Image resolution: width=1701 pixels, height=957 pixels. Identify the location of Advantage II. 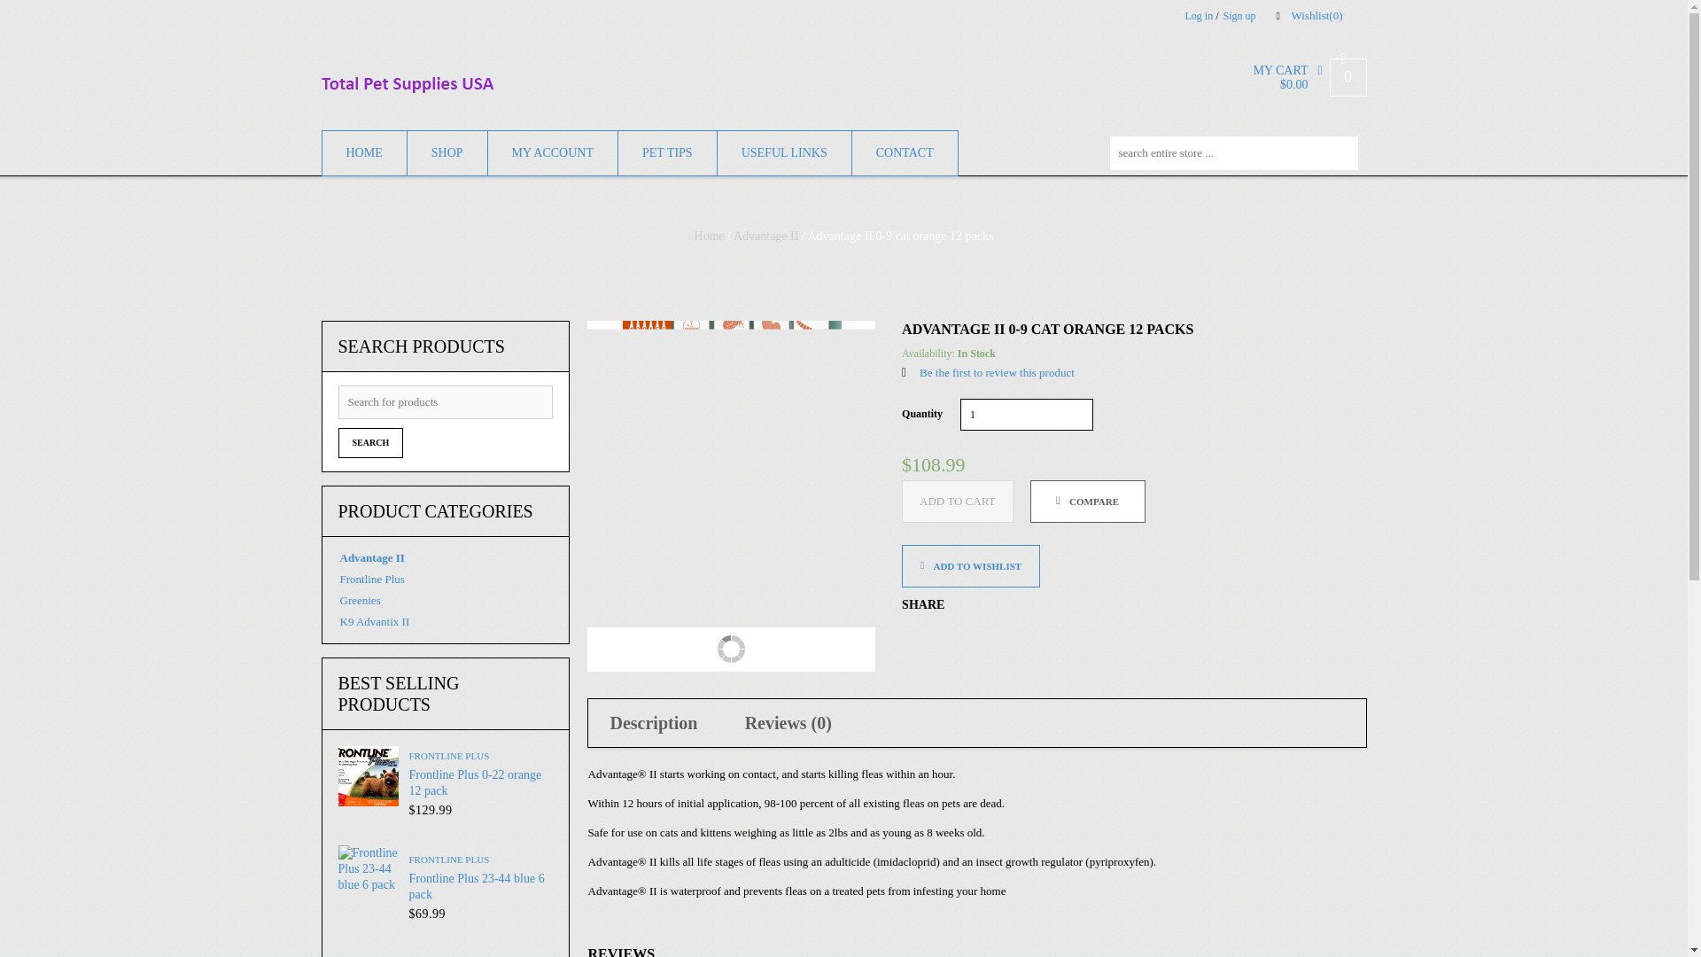
(765, 236).